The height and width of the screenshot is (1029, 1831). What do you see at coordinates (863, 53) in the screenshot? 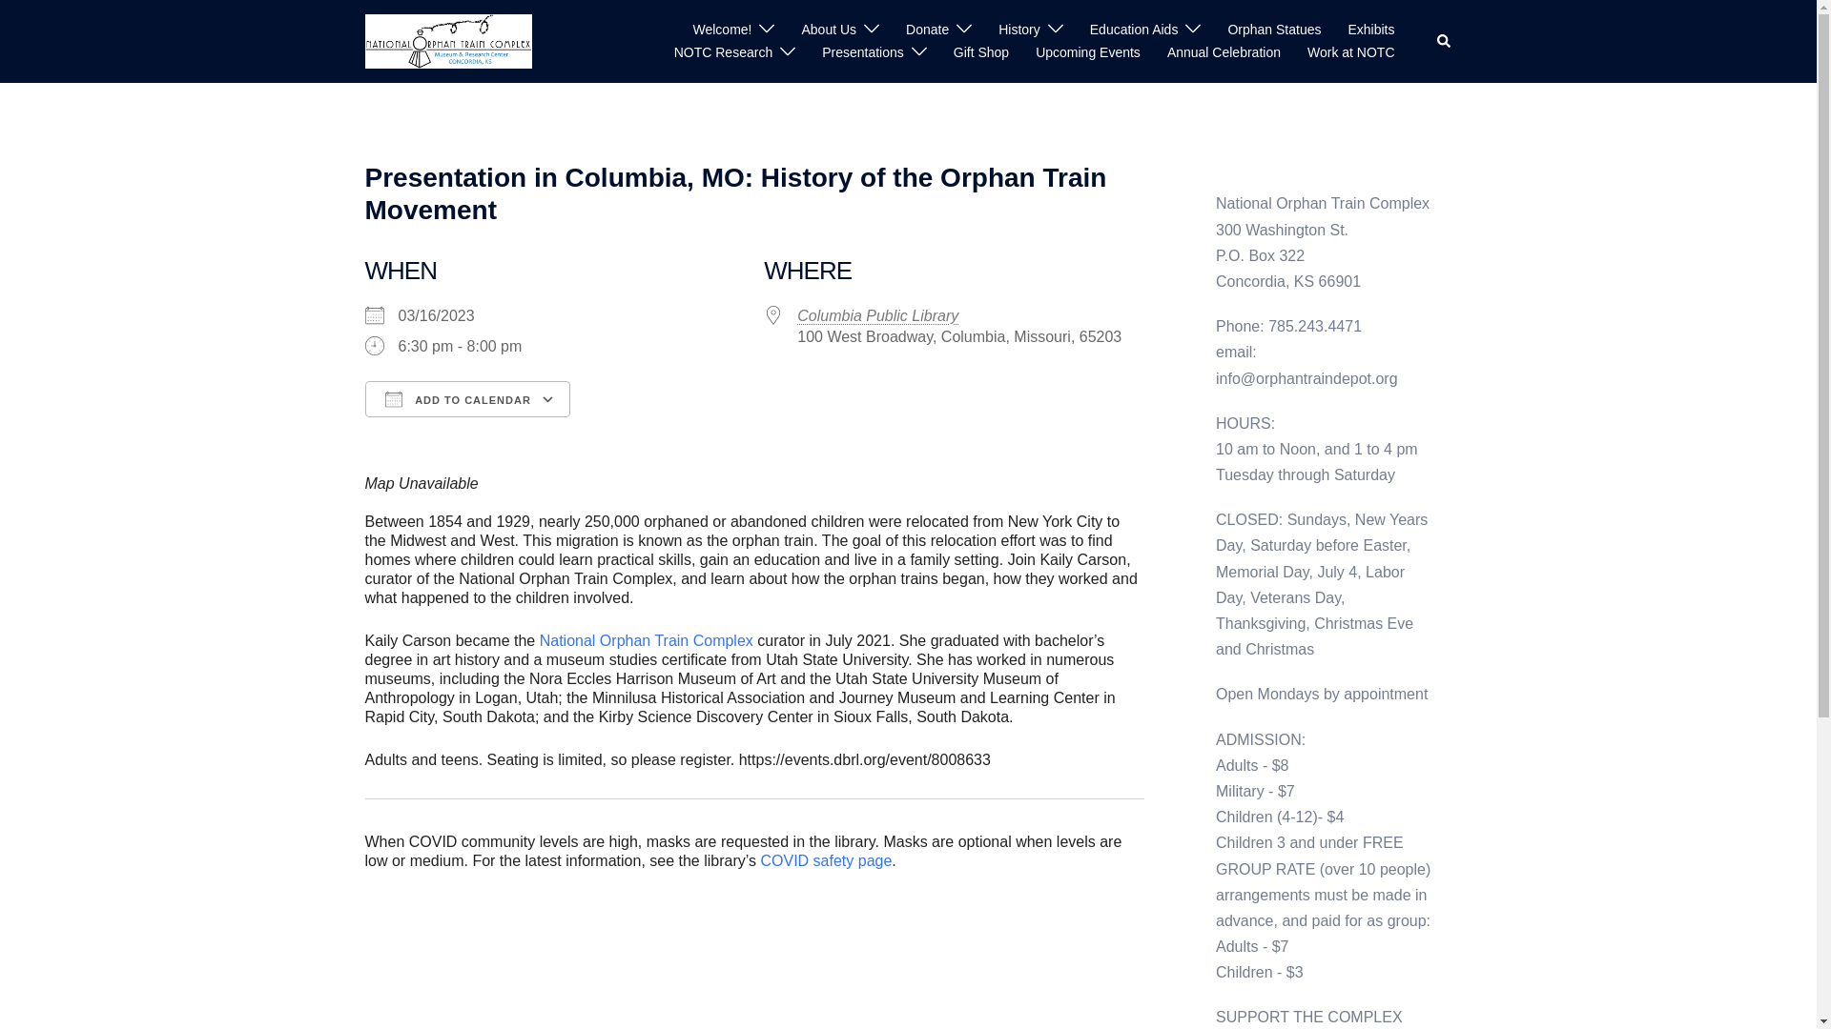
I see `Presentations` at bounding box center [863, 53].